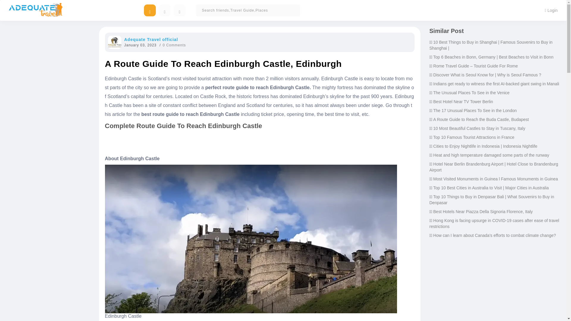 The height and width of the screenshot is (321, 571). What do you see at coordinates (551, 10) in the screenshot?
I see `Login` at bounding box center [551, 10].